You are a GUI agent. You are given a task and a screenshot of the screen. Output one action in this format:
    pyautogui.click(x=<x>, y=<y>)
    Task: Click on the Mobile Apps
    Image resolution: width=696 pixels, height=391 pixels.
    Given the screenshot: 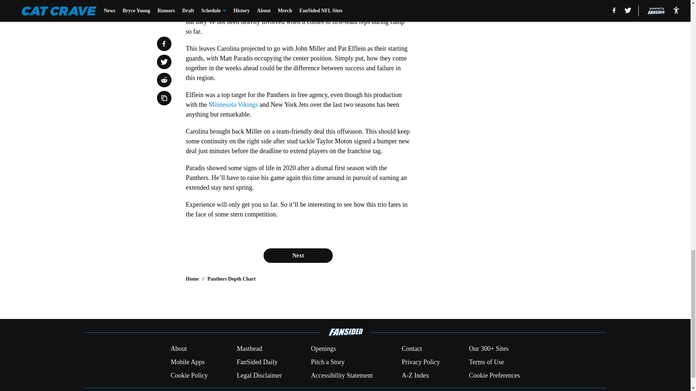 What is the action you would take?
    pyautogui.click(x=187, y=362)
    